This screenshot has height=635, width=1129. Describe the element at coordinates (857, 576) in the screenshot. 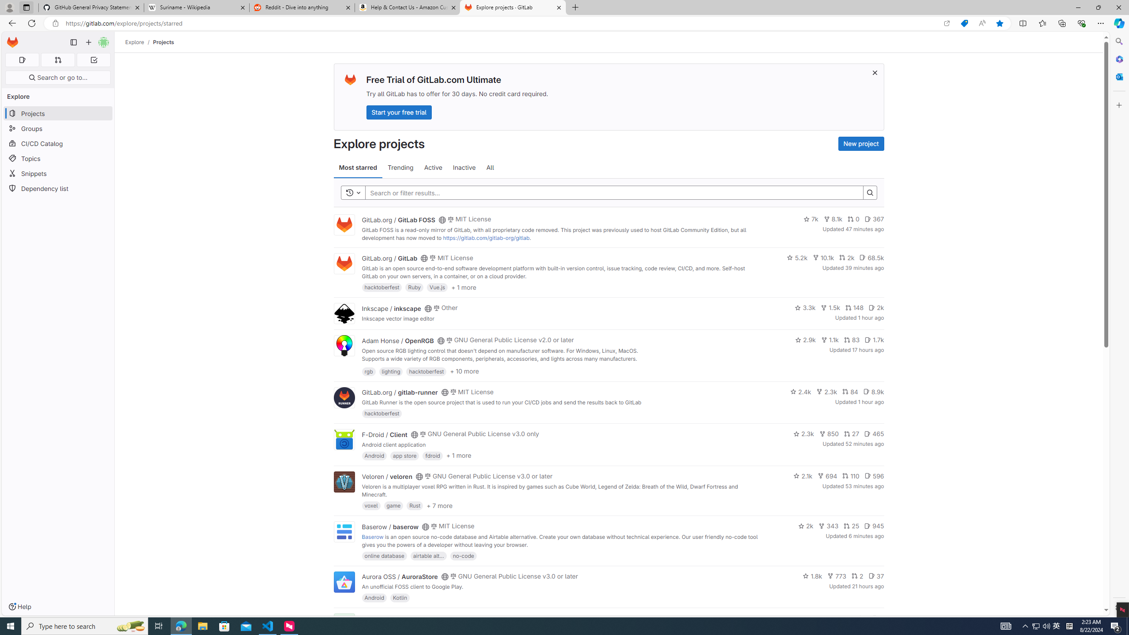

I see `2` at that location.